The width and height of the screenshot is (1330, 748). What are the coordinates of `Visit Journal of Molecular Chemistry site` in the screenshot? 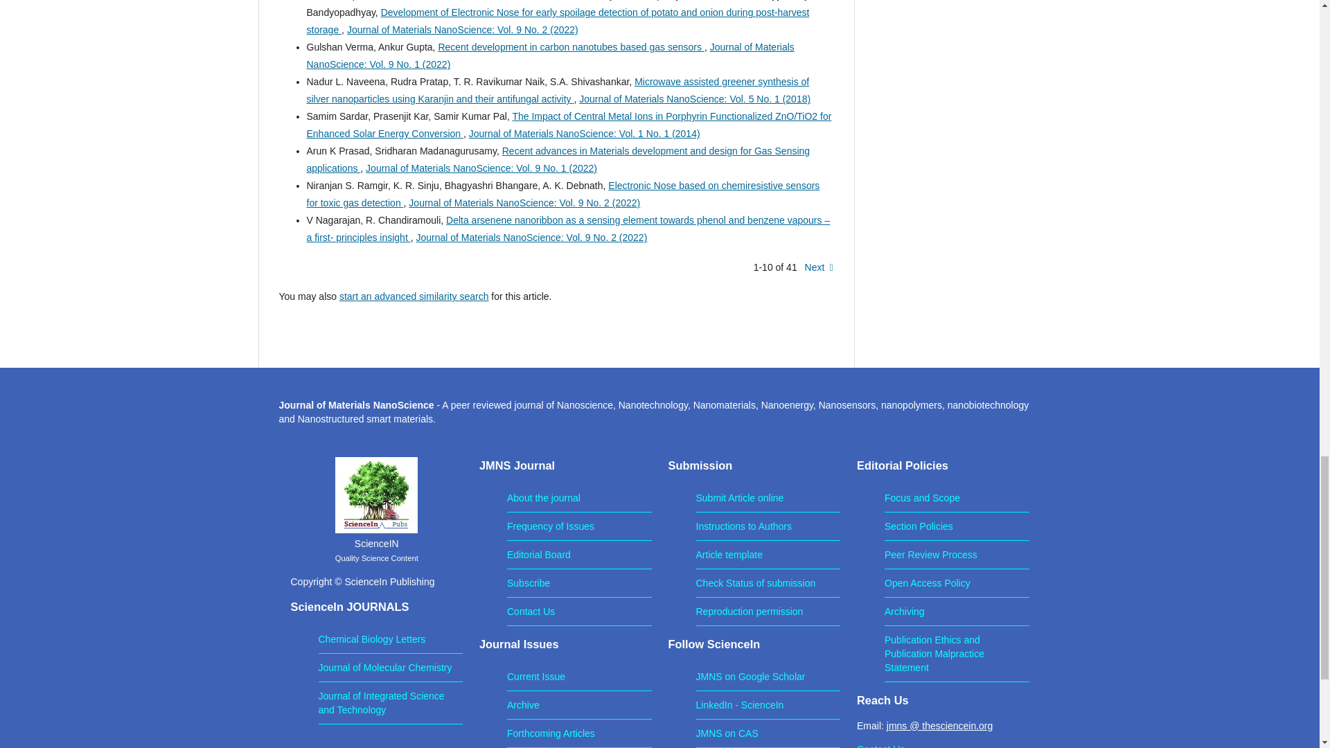 It's located at (385, 668).